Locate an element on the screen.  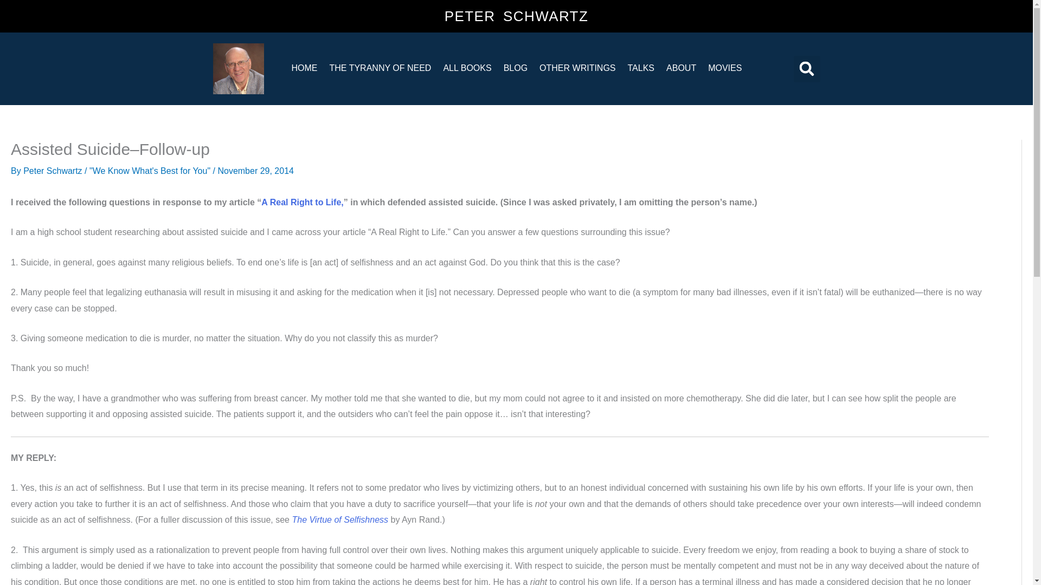
ALL BOOKS is located at coordinates (467, 67).